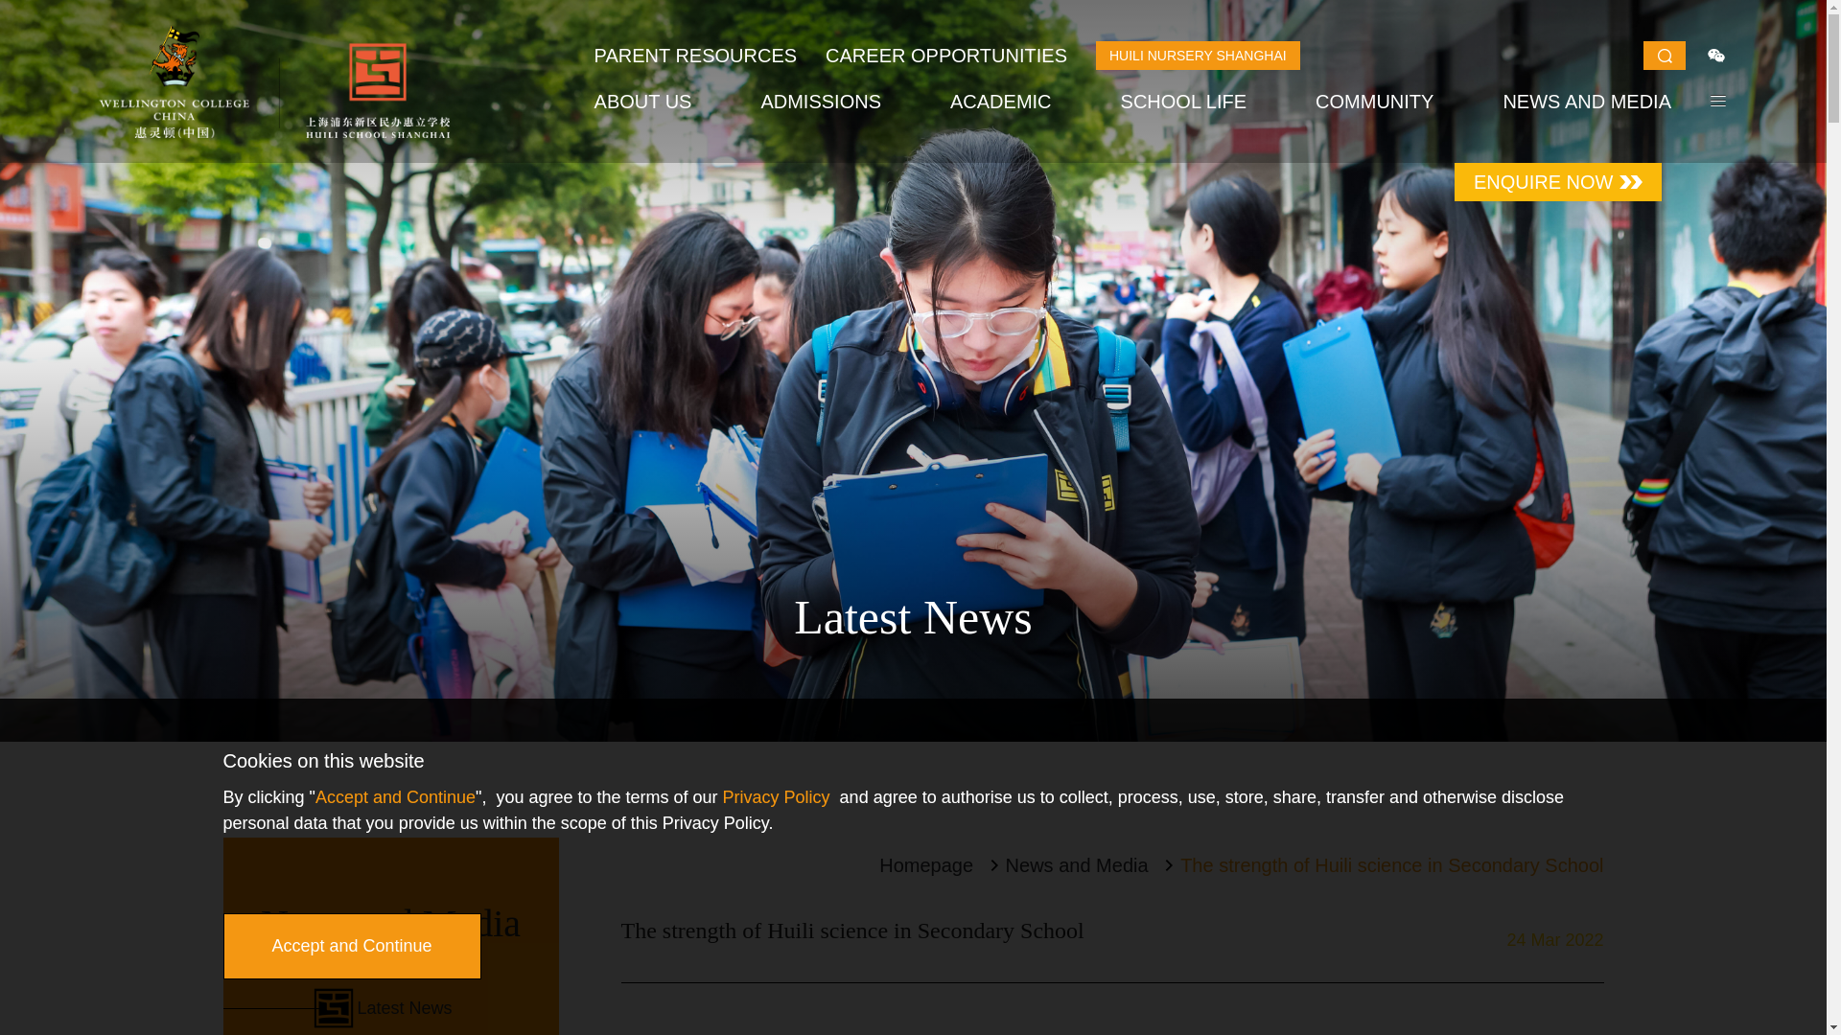 The width and height of the screenshot is (1841, 1035). Describe the element at coordinates (1586, 102) in the screenshot. I see `NEWS AND MEDIA` at that location.